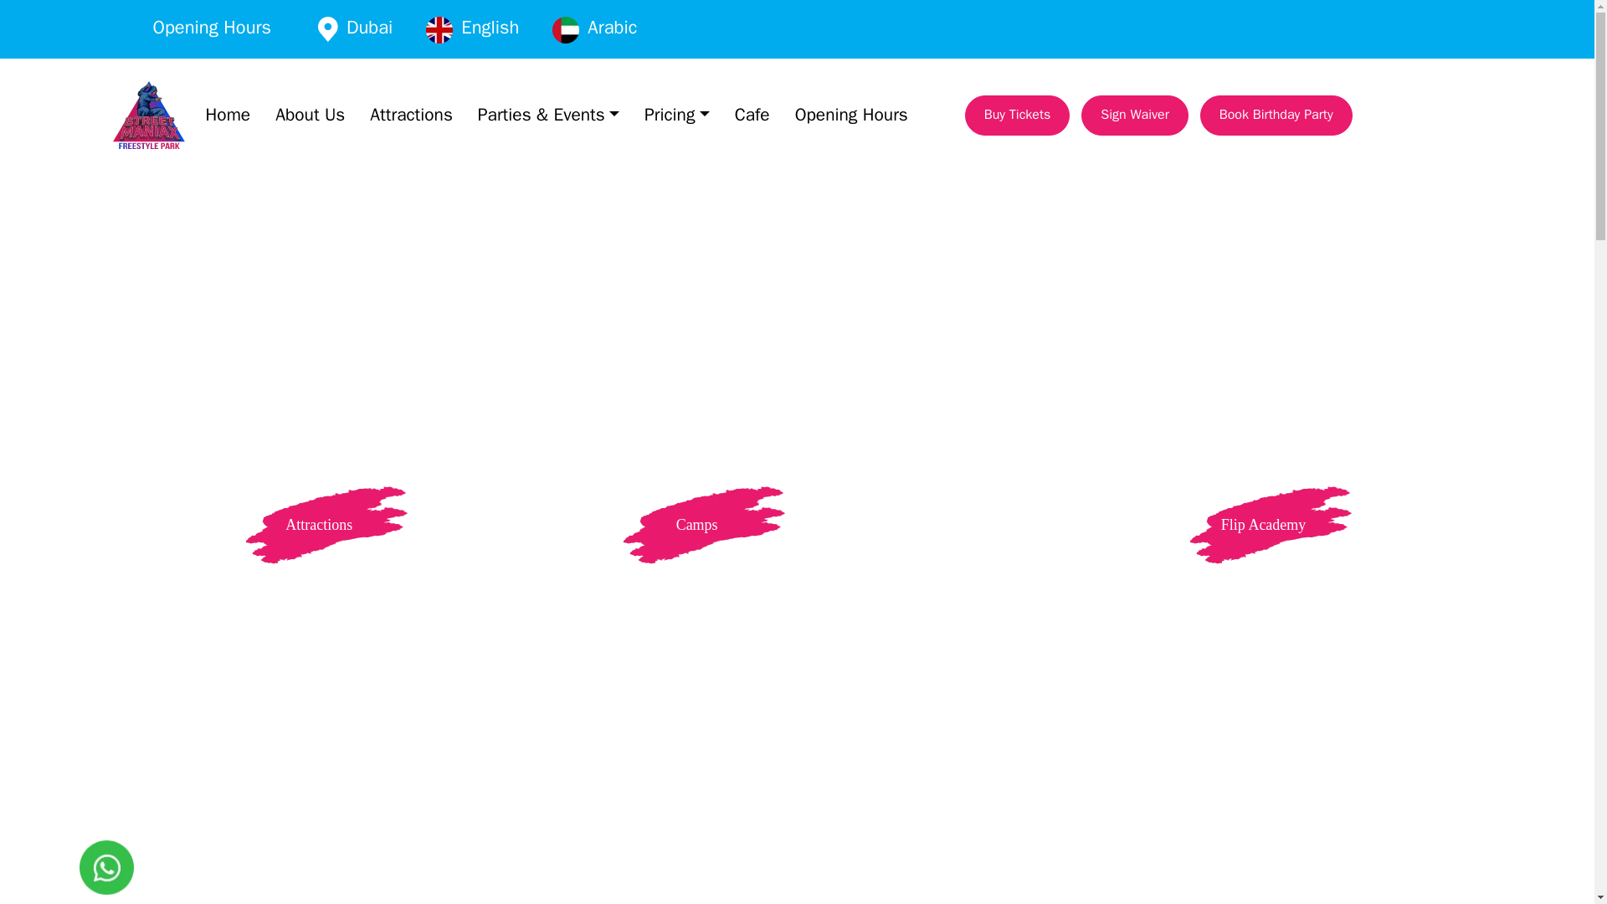  Describe the element at coordinates (851, 116) in the screenshot. I see `Opening Hours` at that location.